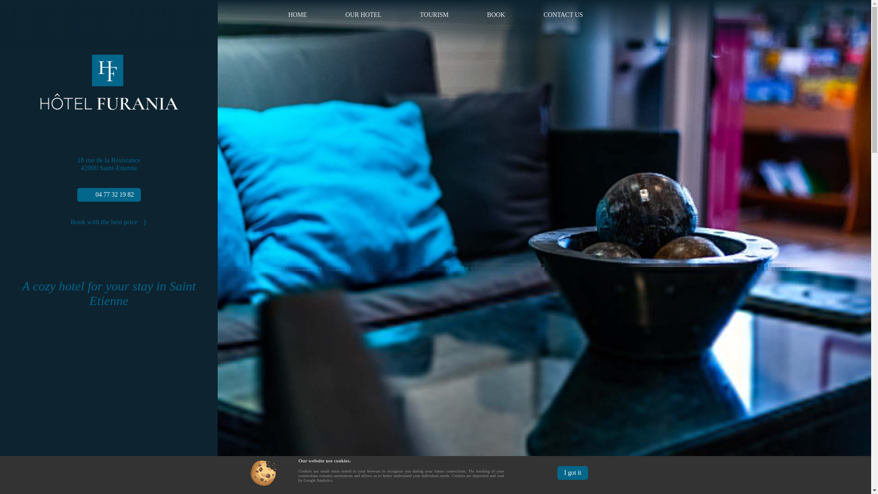 Image resolution: width=878 pixels, height=494 pixels. I want to click on HOME, so click(297, 15).